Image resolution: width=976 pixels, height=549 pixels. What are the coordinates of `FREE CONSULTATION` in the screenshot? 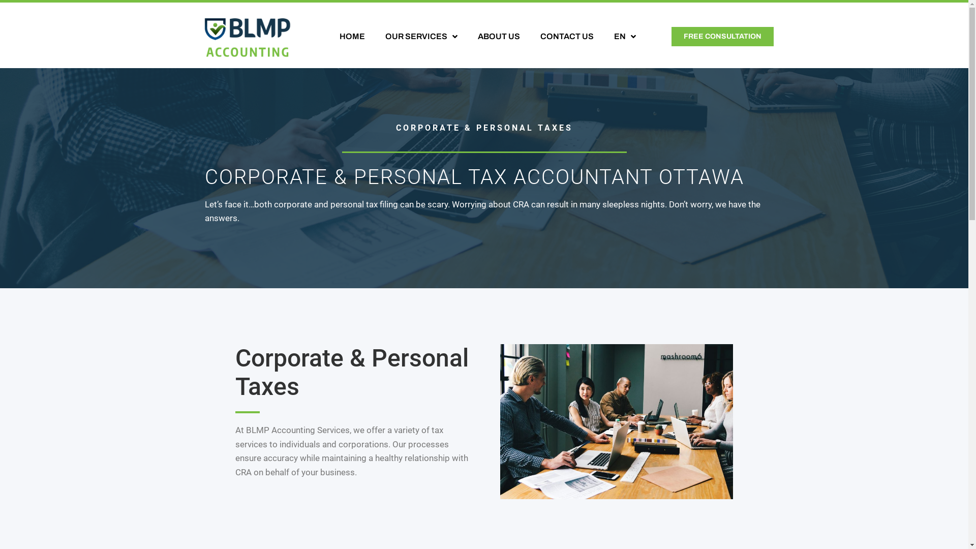 It's located at (723, 37).